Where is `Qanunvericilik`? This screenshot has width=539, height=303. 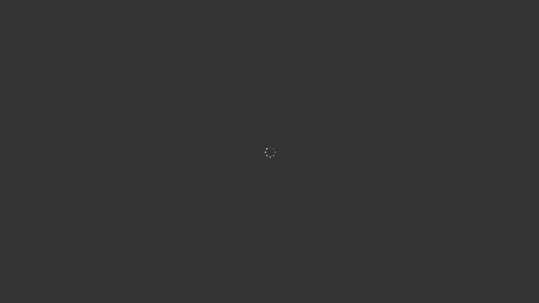
Qanunvericilik is located at coordinates (333, 26).